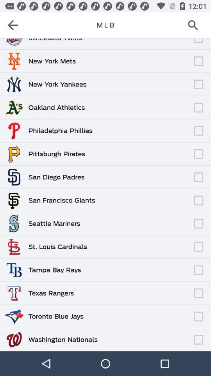  Describe the element at coordinates (56, 107) in the screenshot. I see `jump to the oakland athletics item` at that location.